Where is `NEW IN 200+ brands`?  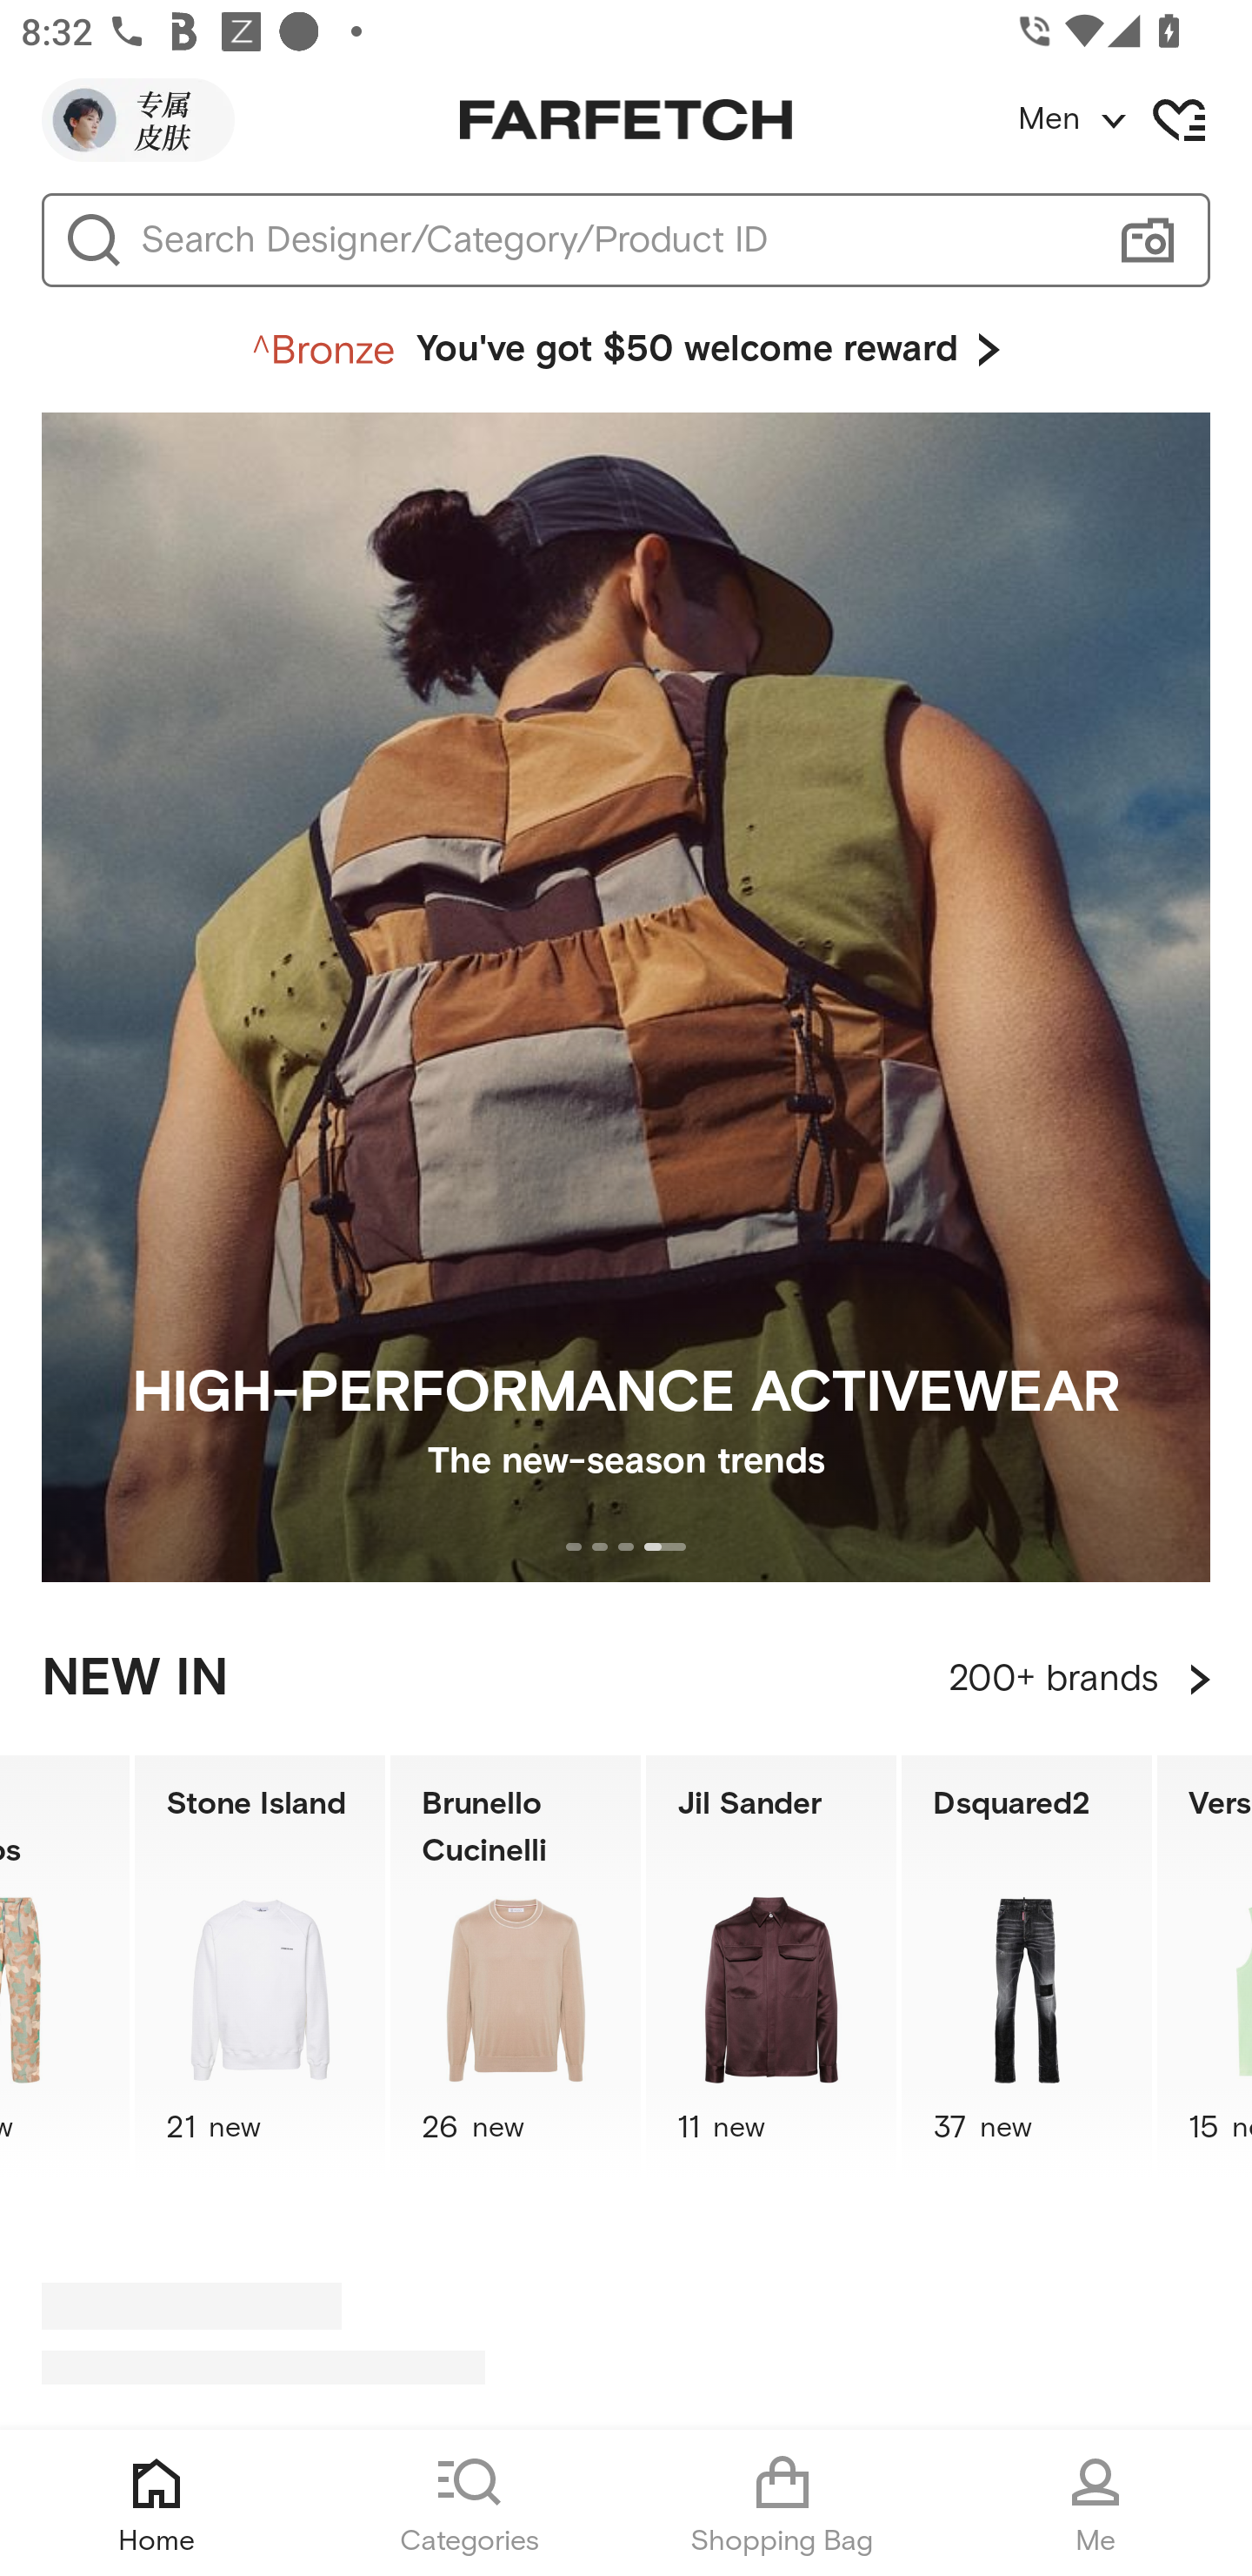 NEW IN 200+ brands is located at coordinates (626, 1679).